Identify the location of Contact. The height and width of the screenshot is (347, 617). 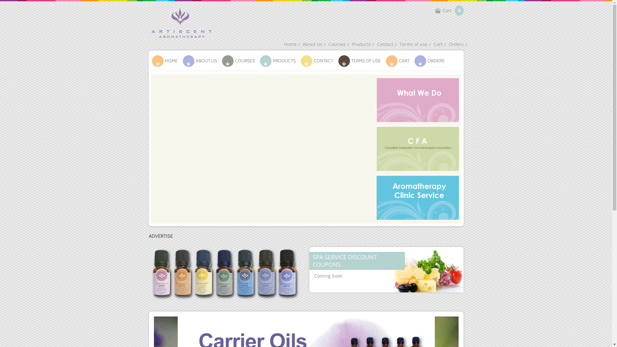
(385, 44).